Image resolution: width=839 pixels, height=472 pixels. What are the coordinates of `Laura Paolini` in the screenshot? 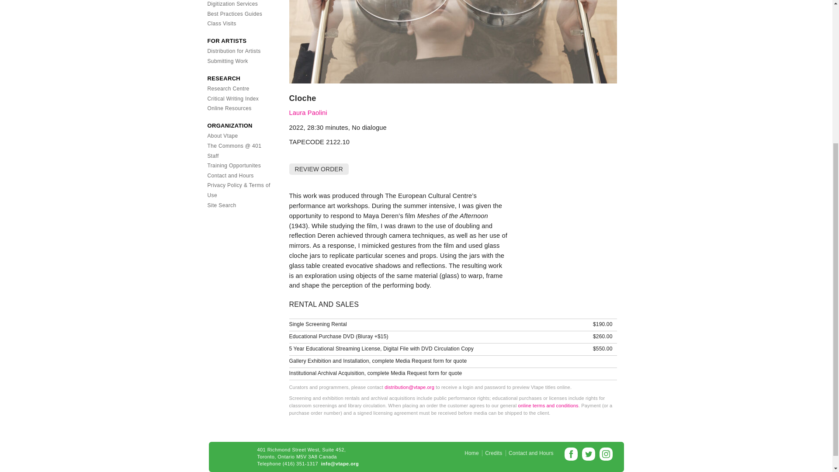 It's located at (308, 112).